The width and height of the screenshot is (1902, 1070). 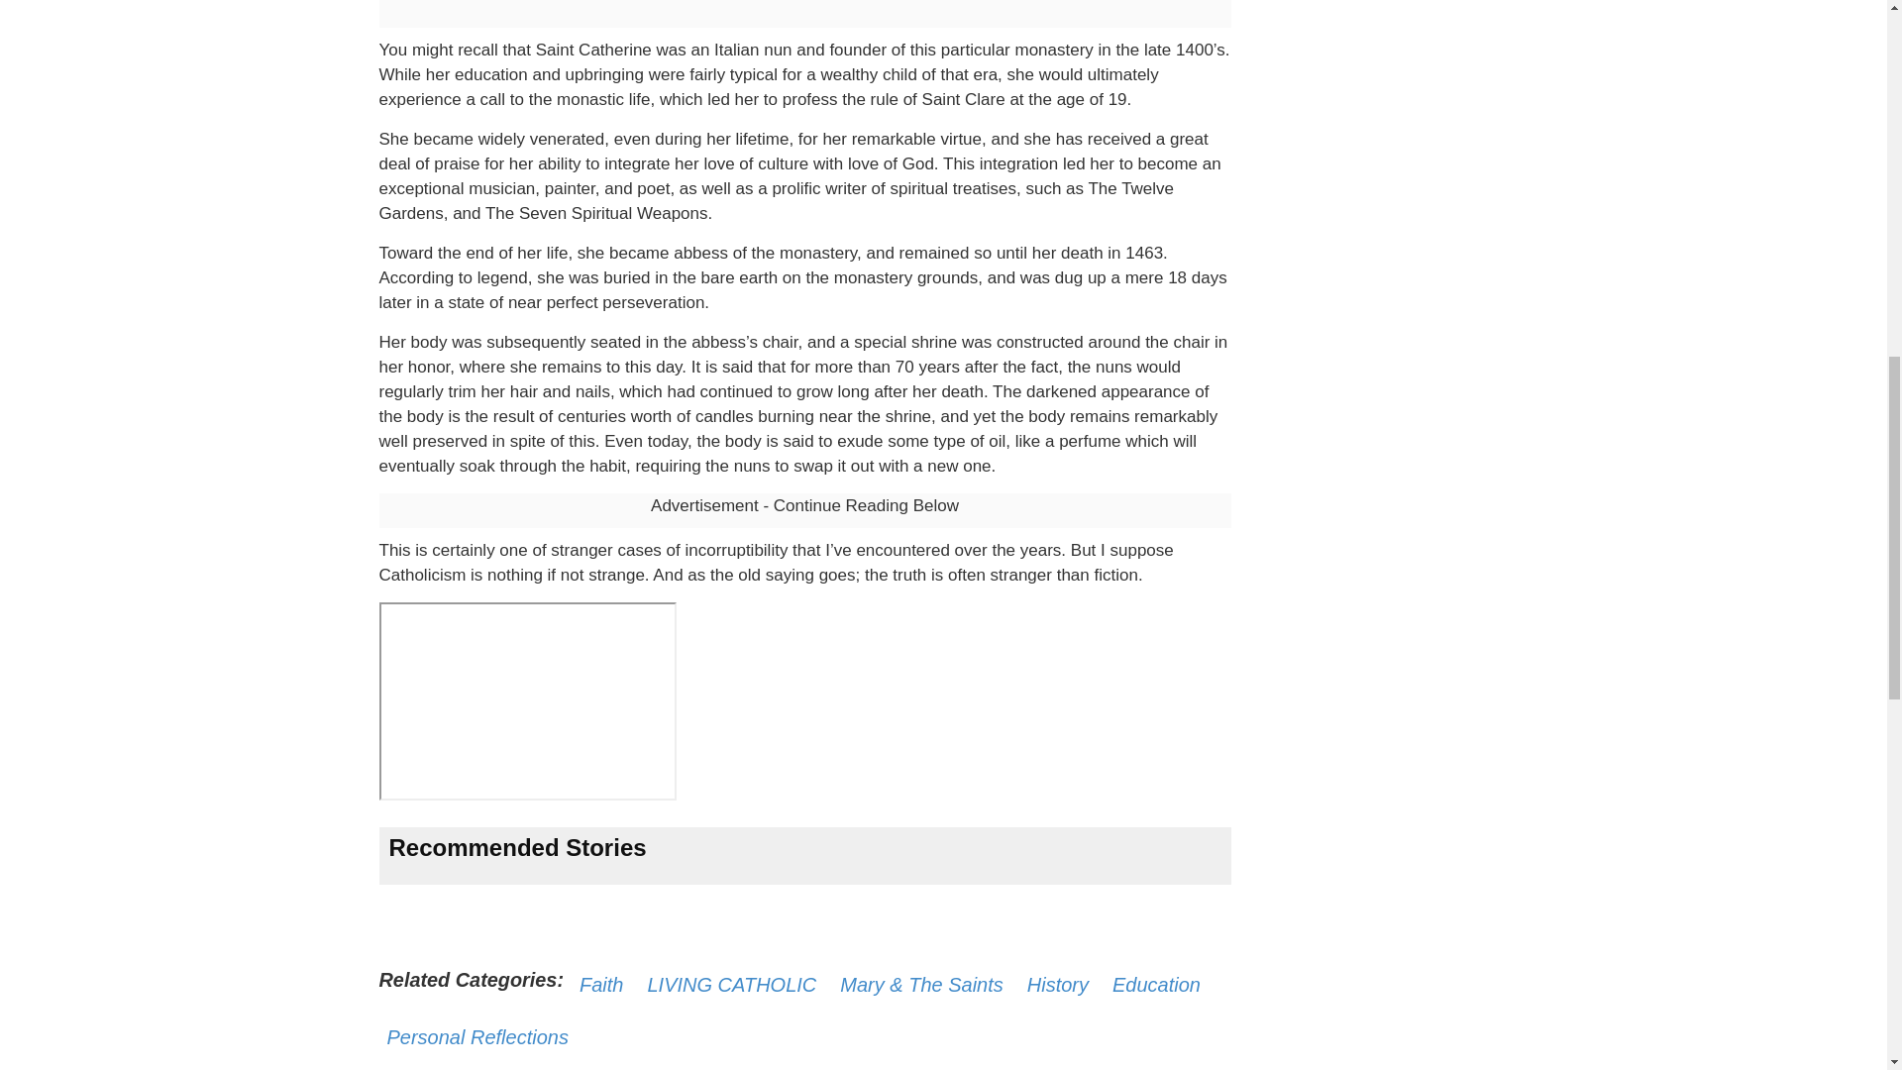 What do you see at coordinates (601, 985) in the screenshot?
I see `Faith` at bounding box center [601, 985].